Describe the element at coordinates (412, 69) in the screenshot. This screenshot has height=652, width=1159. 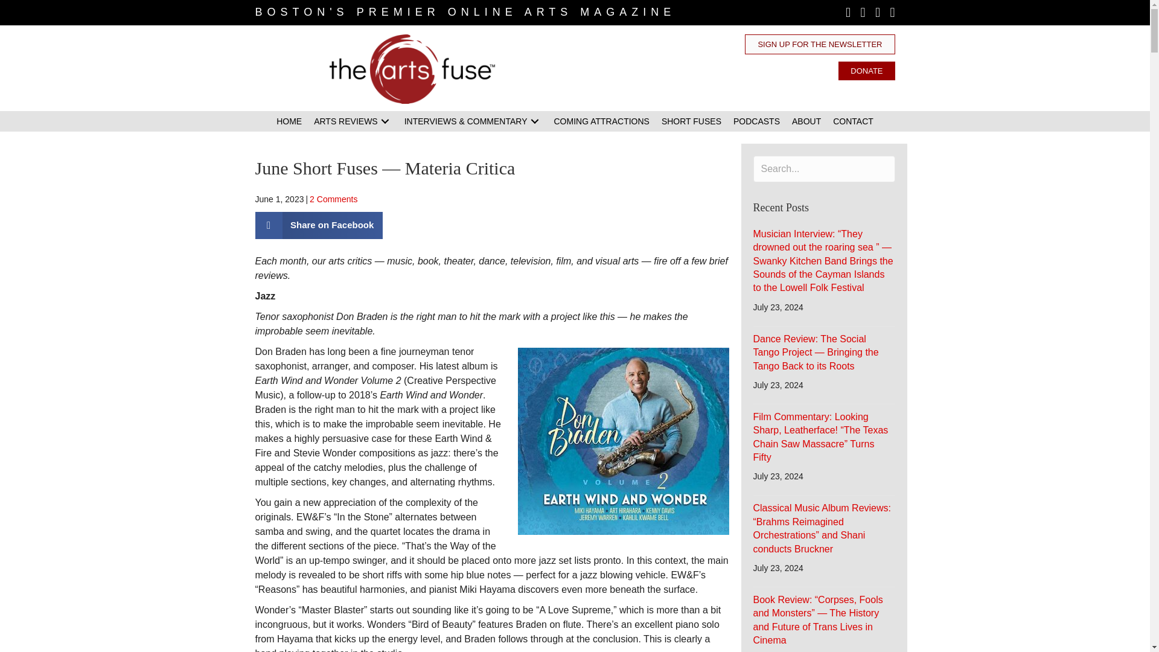
I see `The Arts Fuse logo` at that location.